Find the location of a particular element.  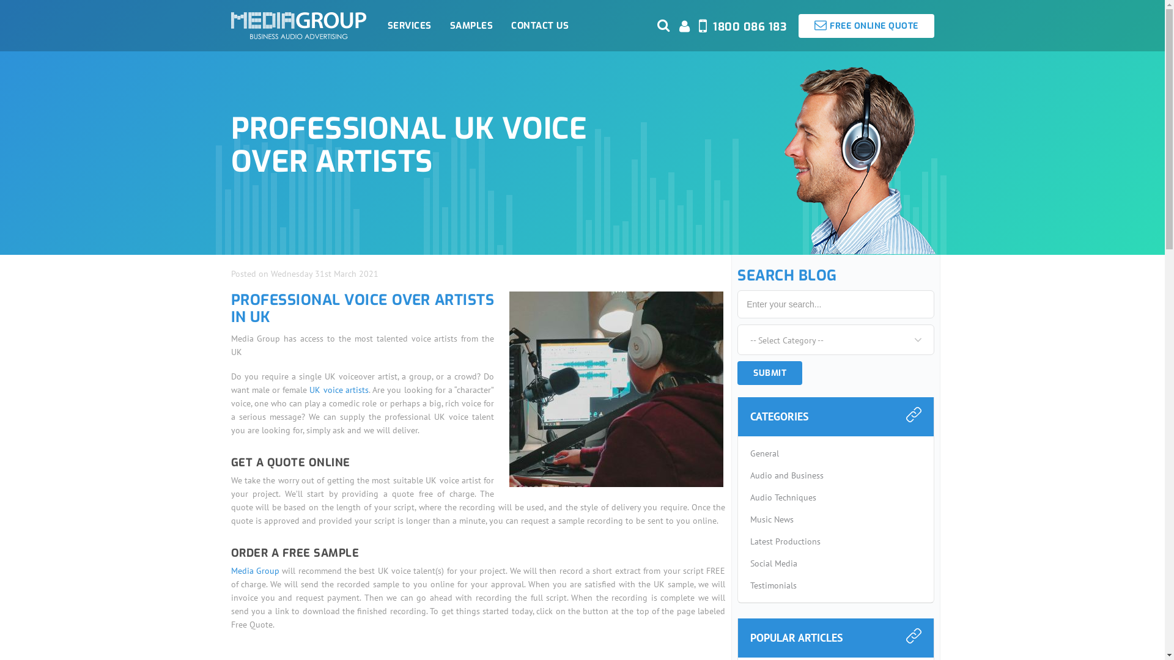

POPULAR ARTICLES is located at coordinates (827, 638).